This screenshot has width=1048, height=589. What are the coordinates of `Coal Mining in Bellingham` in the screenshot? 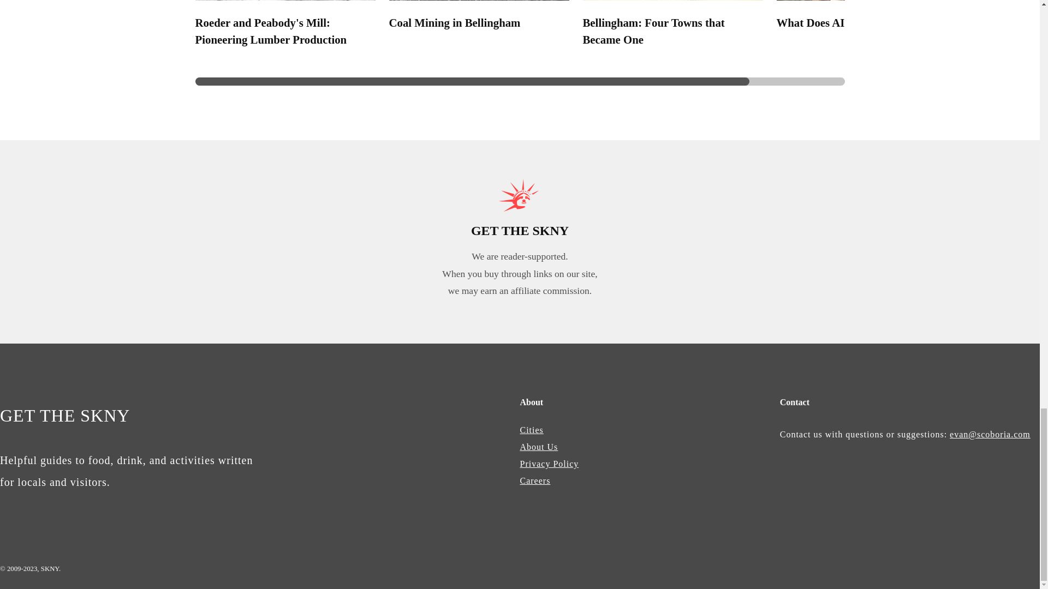 It's located at (454, 22).